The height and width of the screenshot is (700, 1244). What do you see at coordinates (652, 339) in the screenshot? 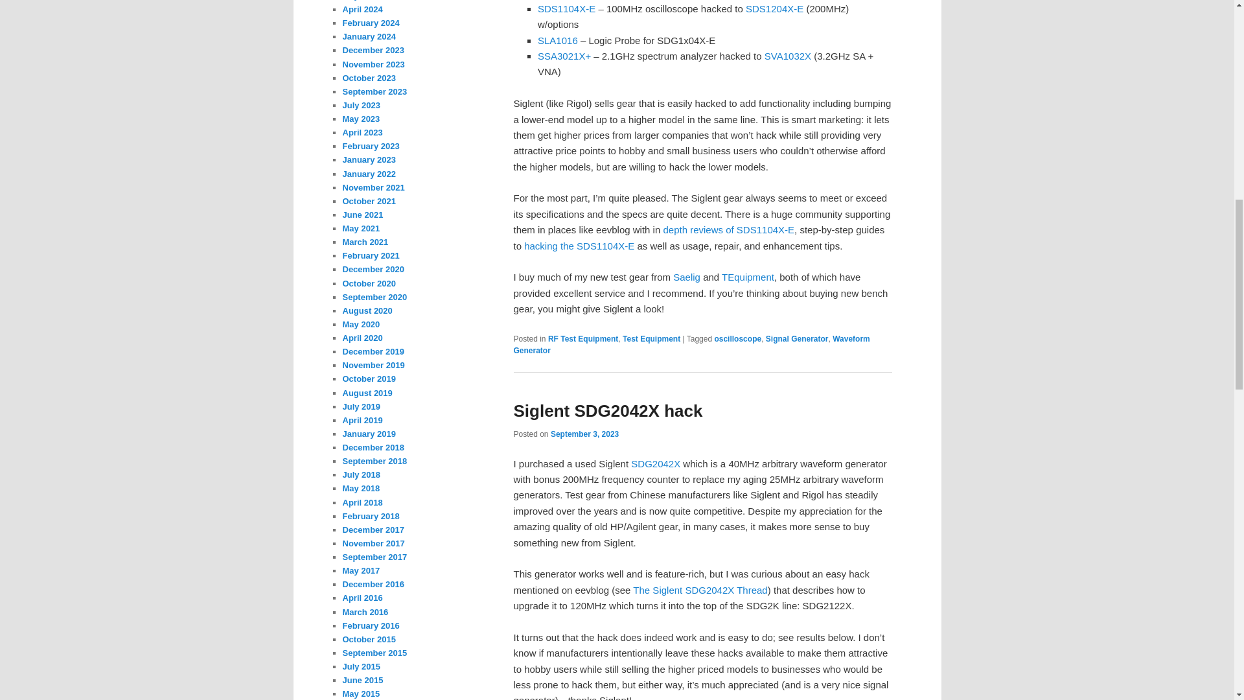
I see `Test Equipment` at bounding box center [652, 339].